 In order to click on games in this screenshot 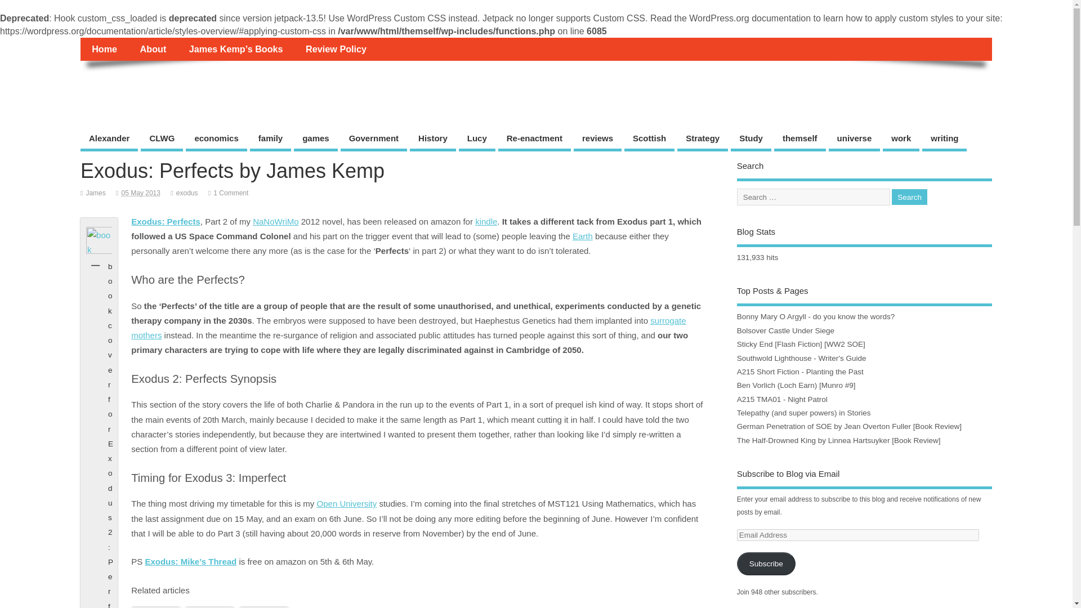, I will do `click(315, 140)`.